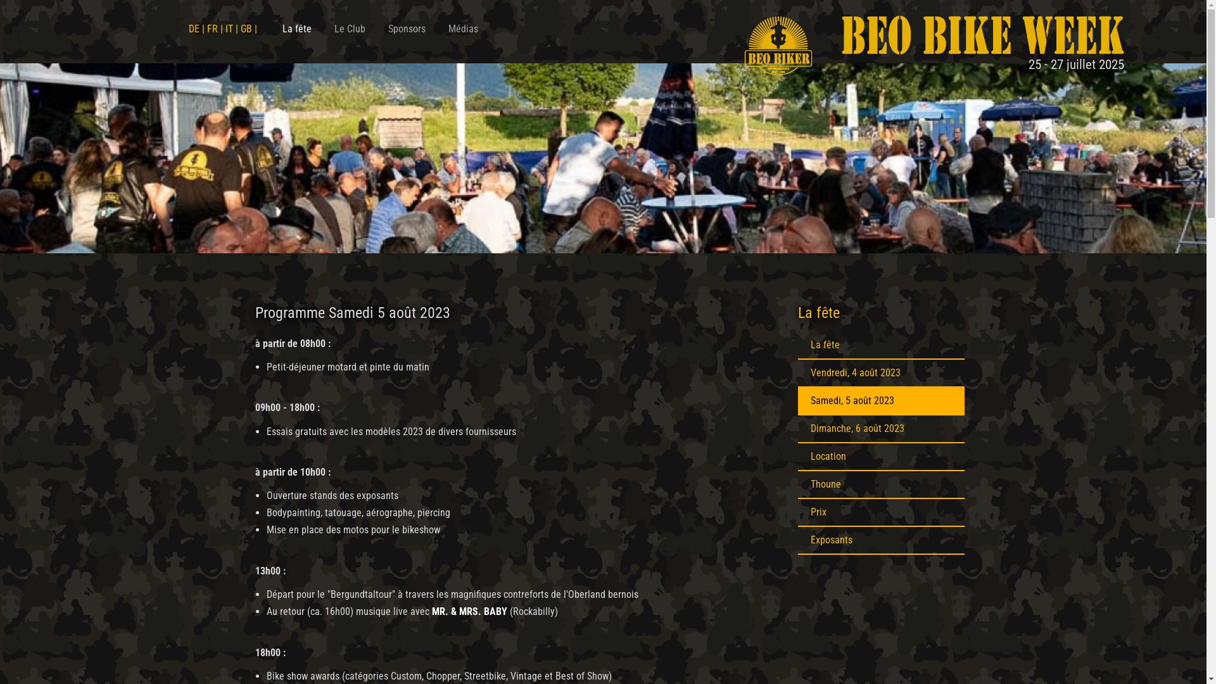 This screenshot has height=684, width=1216. Describe the element at coordinates (198, 29) in the screenshot. I see `DE |` at that location.